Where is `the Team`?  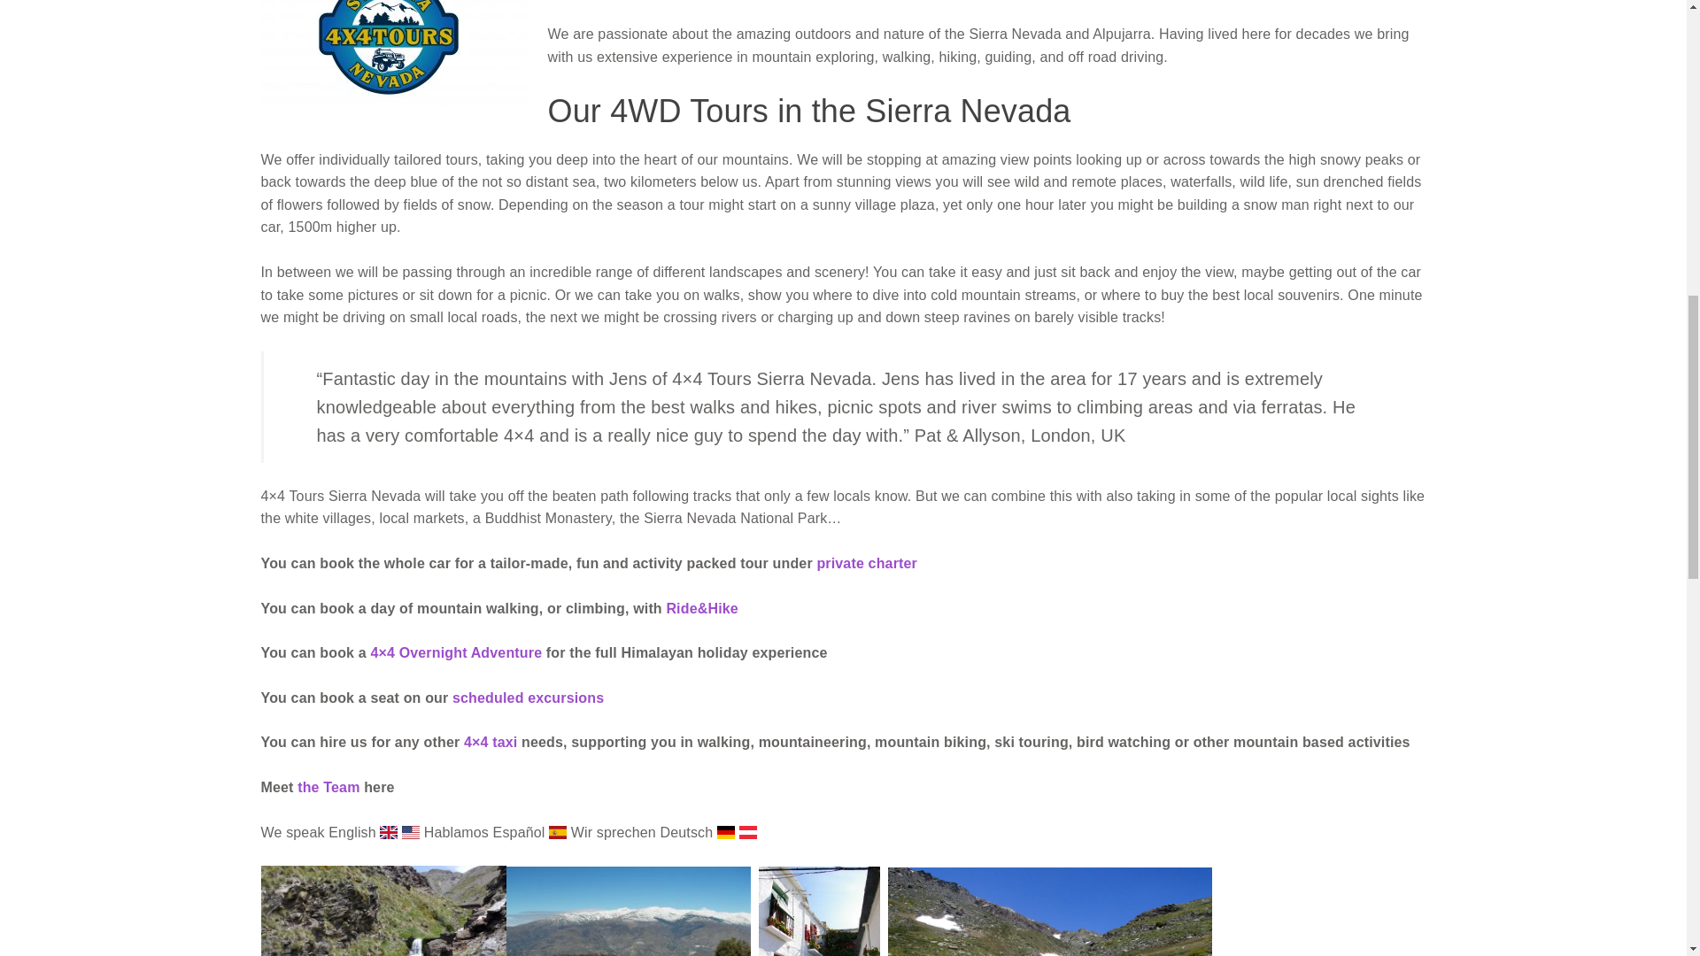 the Team is located at coordinates (328, 787).